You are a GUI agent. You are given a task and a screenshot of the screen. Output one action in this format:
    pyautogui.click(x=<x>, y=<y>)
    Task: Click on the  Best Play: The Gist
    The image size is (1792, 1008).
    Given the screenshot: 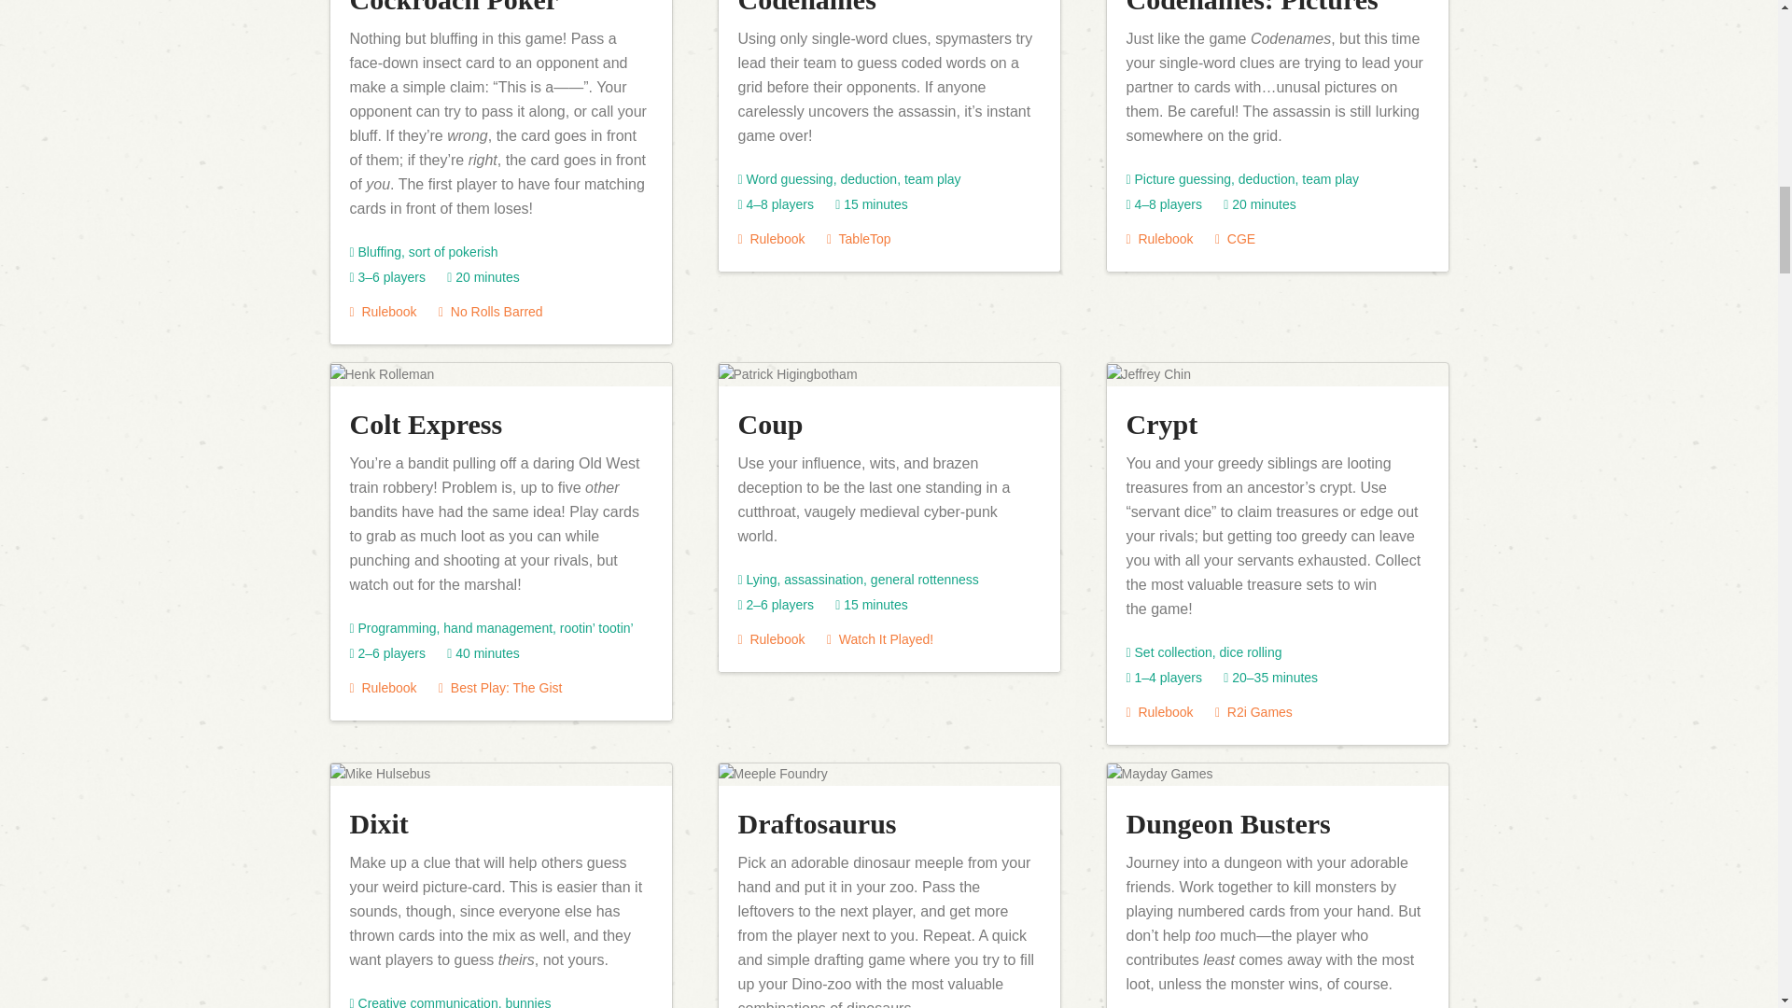 What is the action you would take?
    pyautogui.click(x=500, y=688)
    